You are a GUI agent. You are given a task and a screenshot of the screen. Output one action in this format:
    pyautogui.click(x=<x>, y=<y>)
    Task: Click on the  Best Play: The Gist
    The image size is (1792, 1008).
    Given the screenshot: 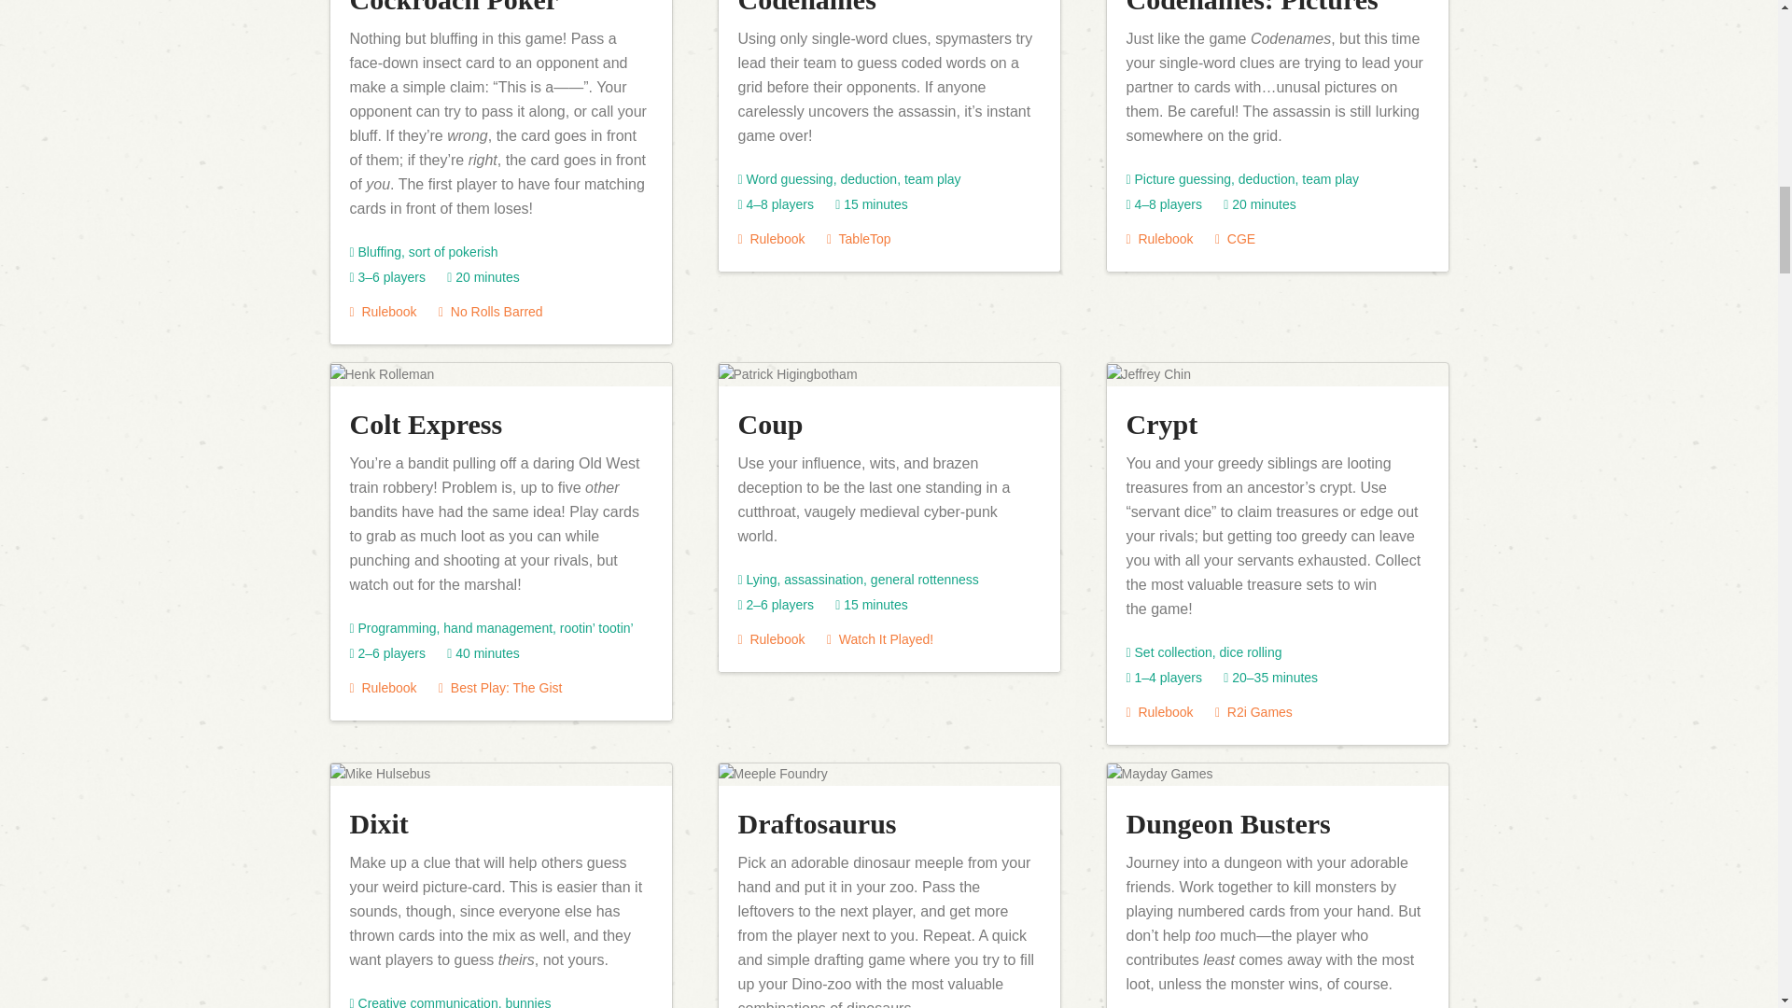 What is the action you would take?
    pyautogui.click(x=500, y=688)
    